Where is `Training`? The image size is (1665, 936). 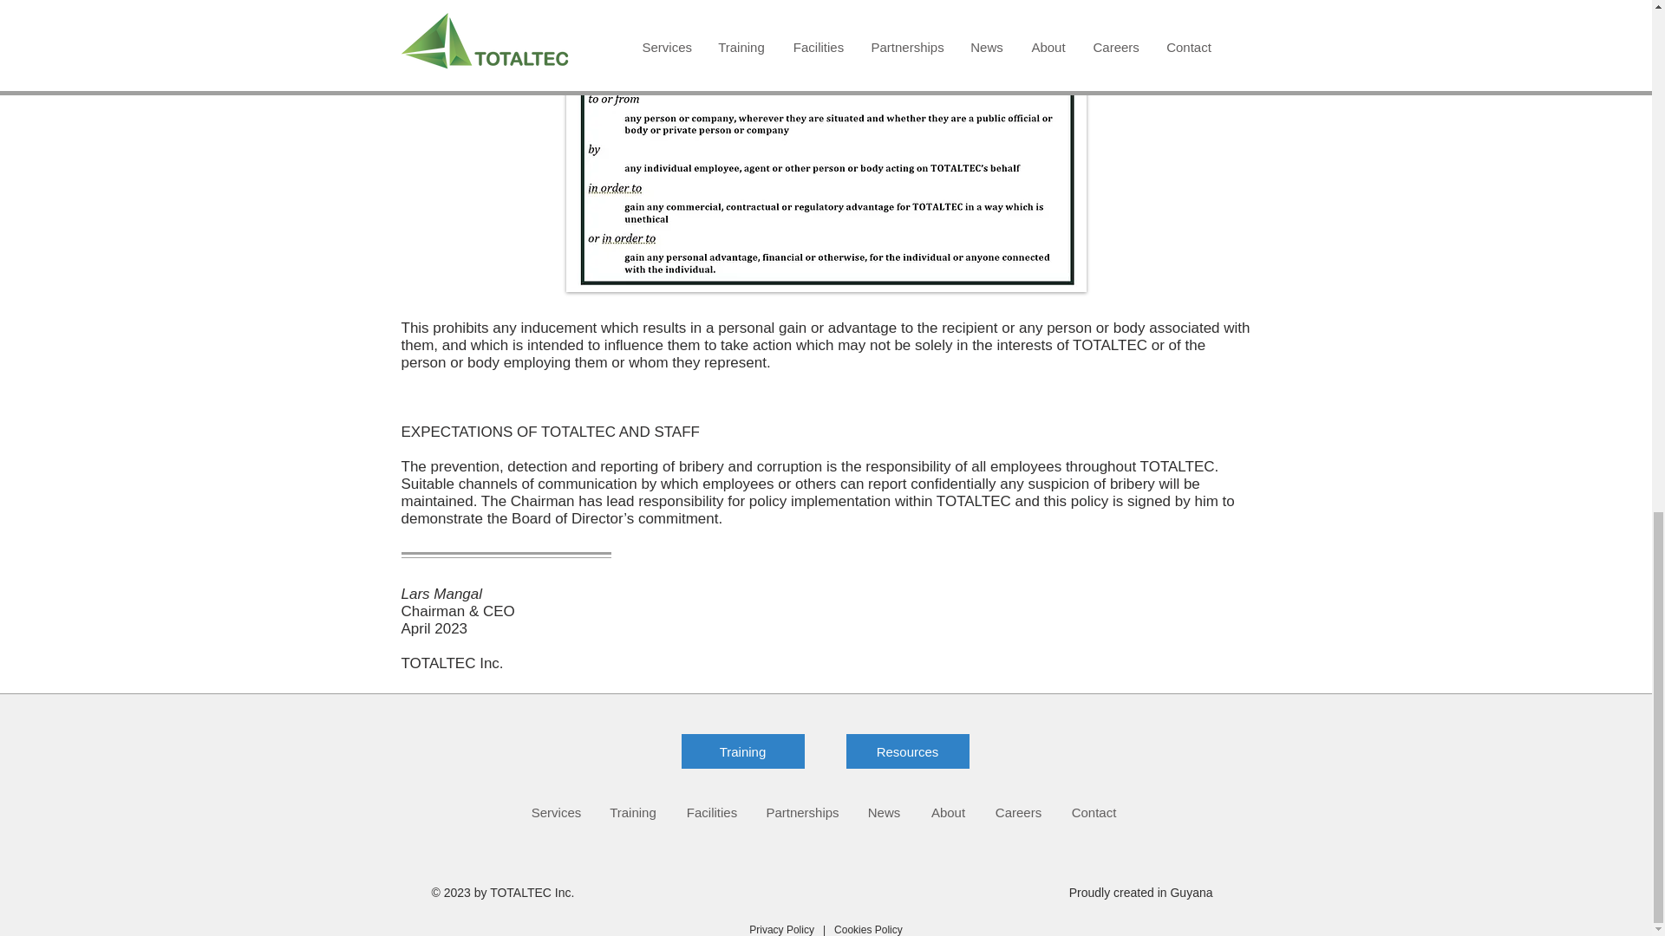
Training is located at coordinates (742, 751).